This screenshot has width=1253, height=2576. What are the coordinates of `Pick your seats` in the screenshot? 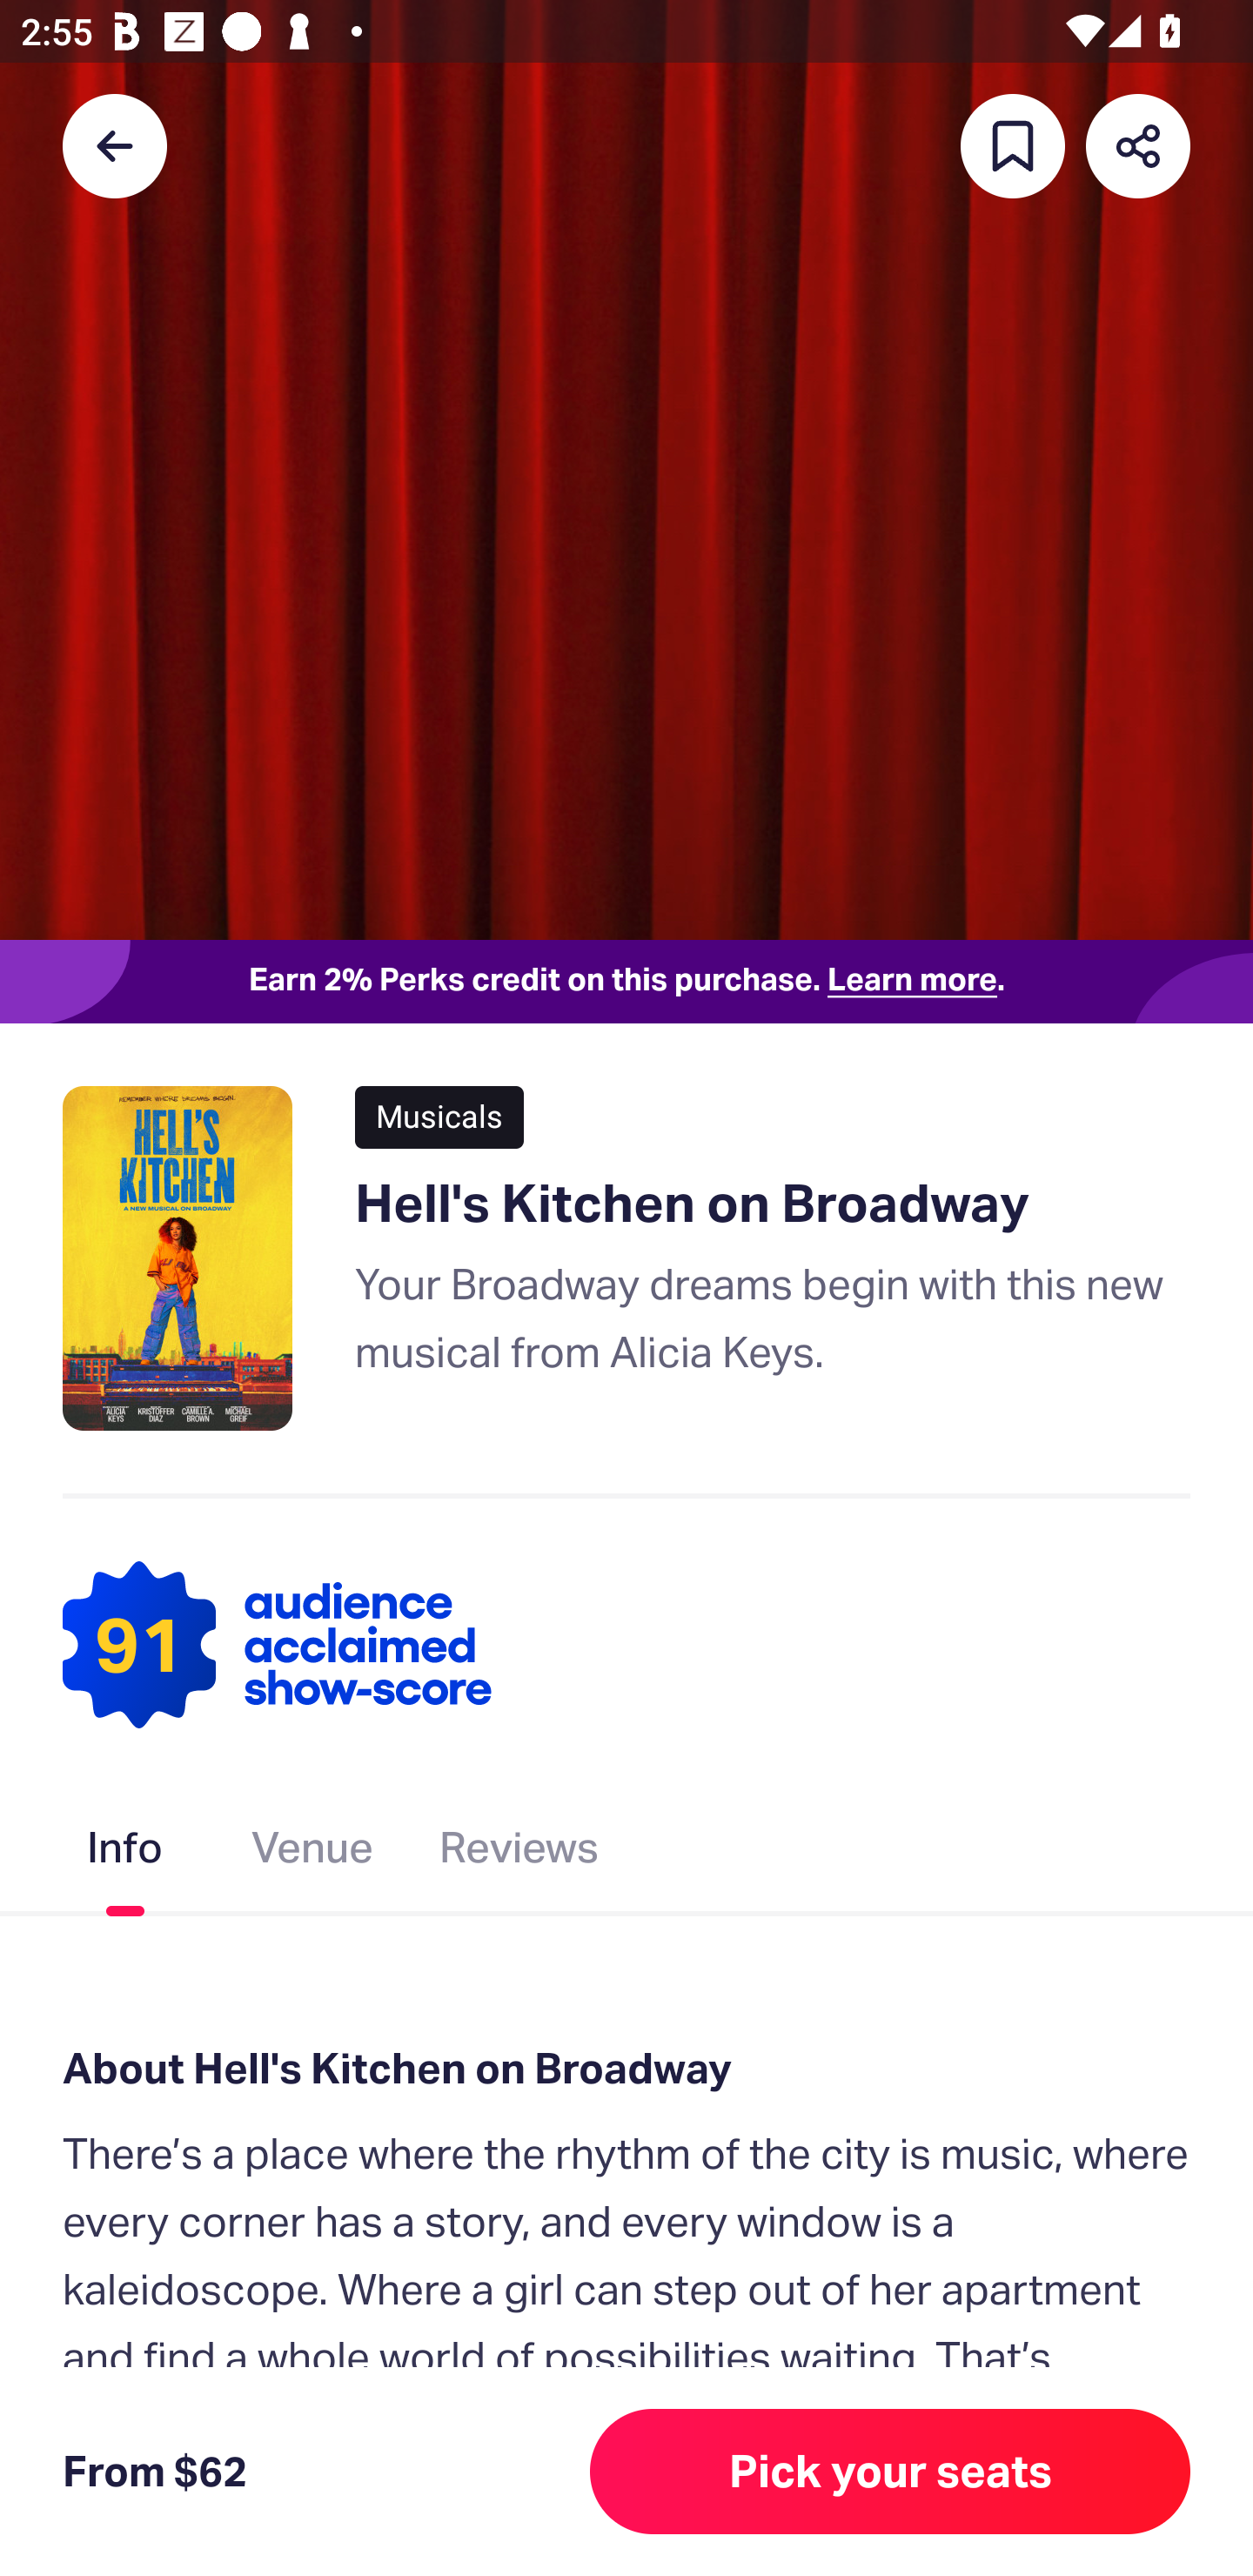 It's located at (890, 2472).